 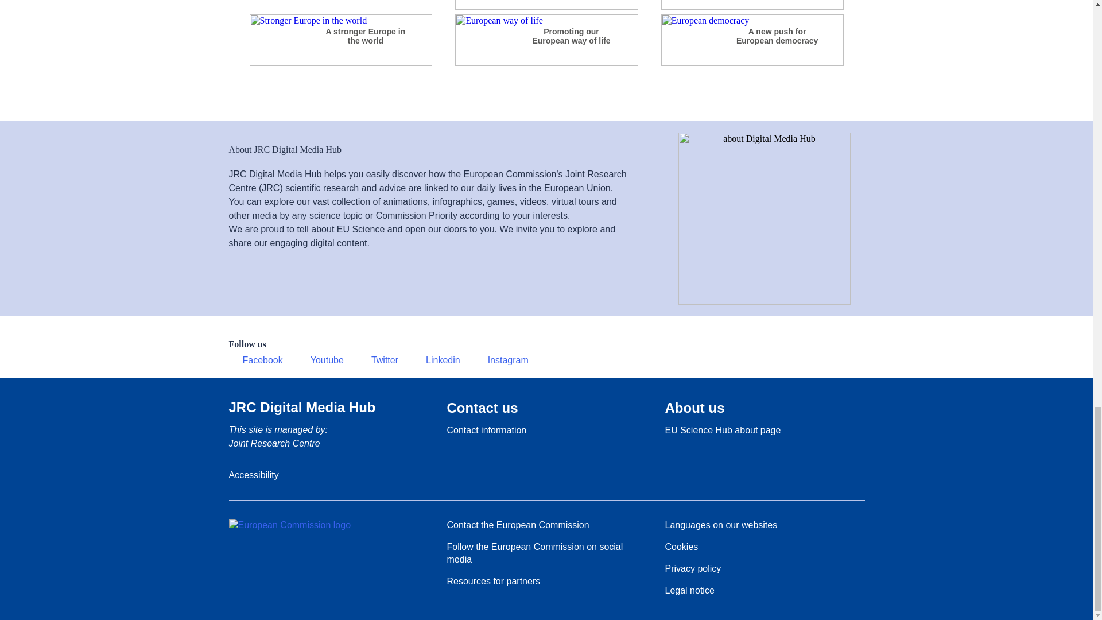 What do you see at coordinates (777, 36) in the screenshot?
I see `A new push for European democracy` at bounding box center [777, 36].